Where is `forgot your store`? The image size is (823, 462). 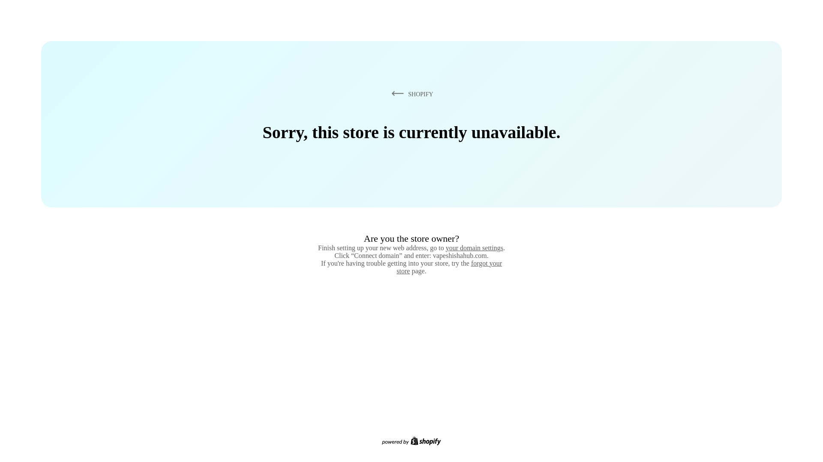
forgot your store is located at coordinates (449, 267).